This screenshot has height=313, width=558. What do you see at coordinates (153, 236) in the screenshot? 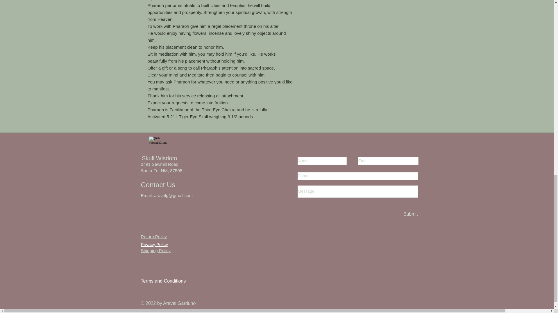
I see `Return Policy` at bounding box center [153, 236].